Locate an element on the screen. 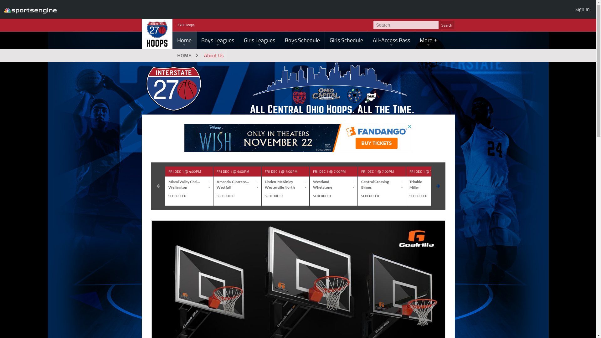 This screenshot has width=601, height=338. HOME is located at coordinates (187, 55).